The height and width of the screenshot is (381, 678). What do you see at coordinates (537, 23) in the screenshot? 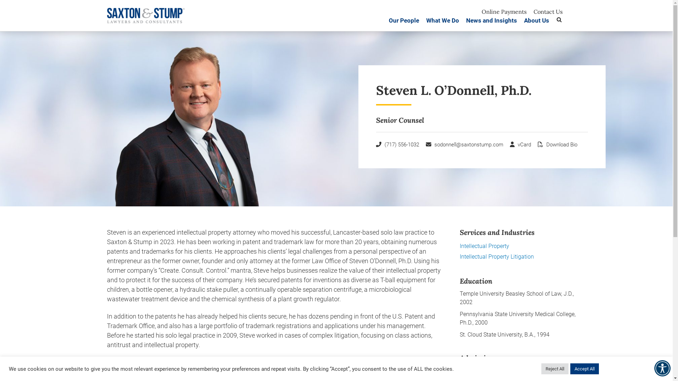
I see `About Us` at bounding box center [537, 23].